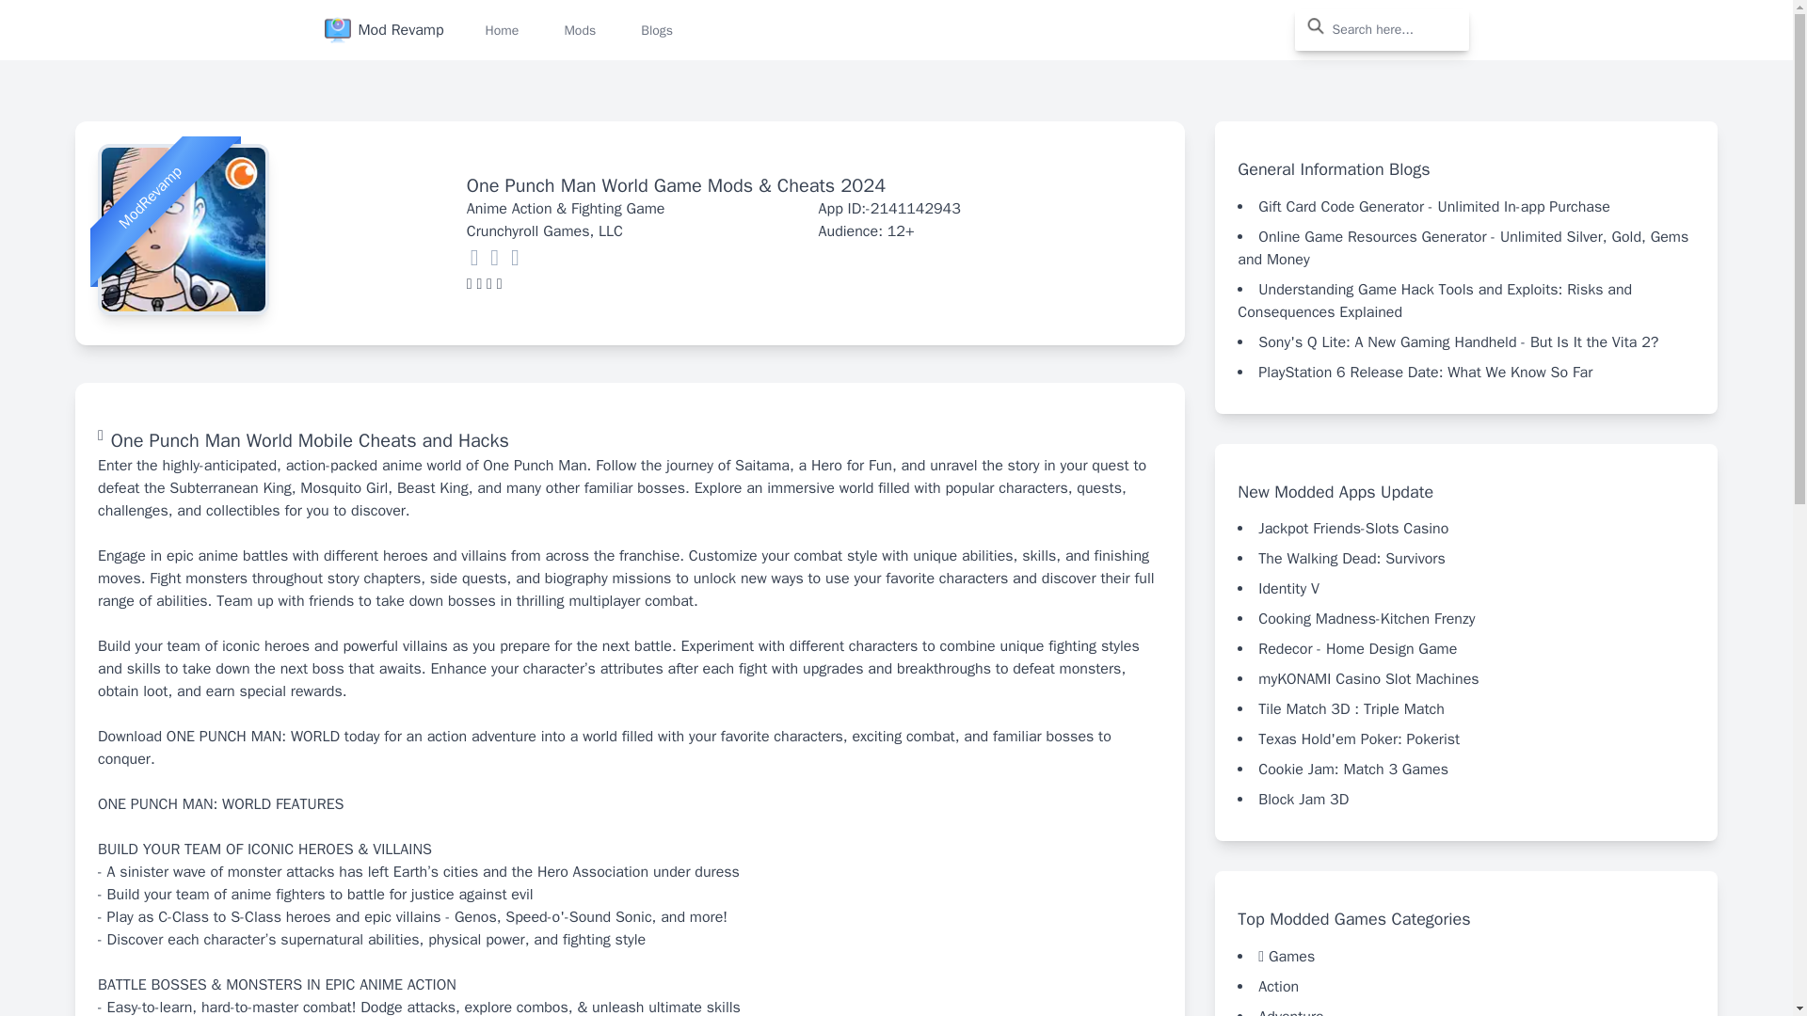 This screenshot has width=1807, height=1016. I want to click on Jackpot Friends-Slots Casino, so click(1353, 529).